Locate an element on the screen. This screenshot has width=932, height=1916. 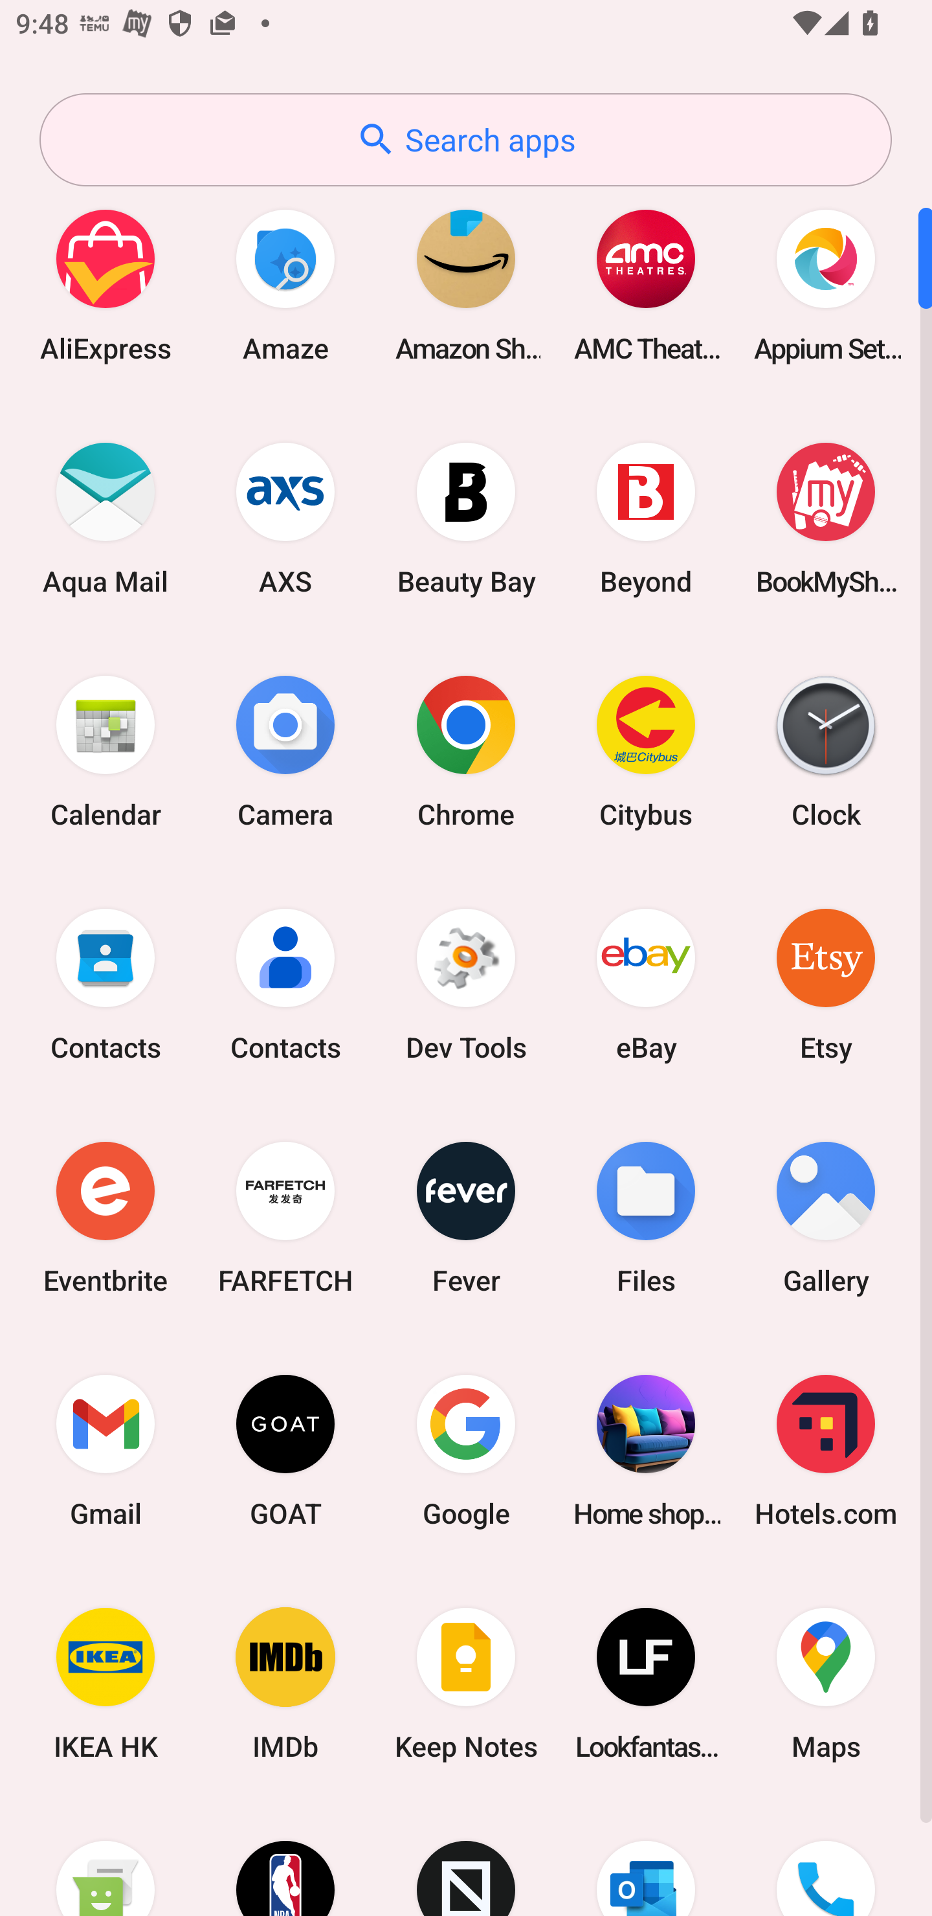
IMDb is located at coordinates (285, 1684).